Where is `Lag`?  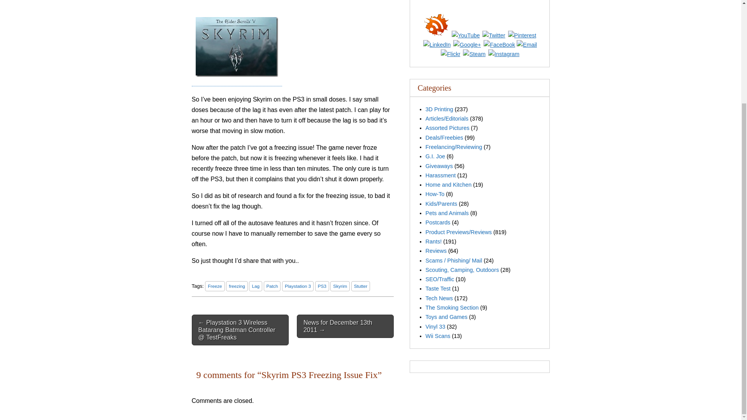 Lag is located at coordinates (255, 286).